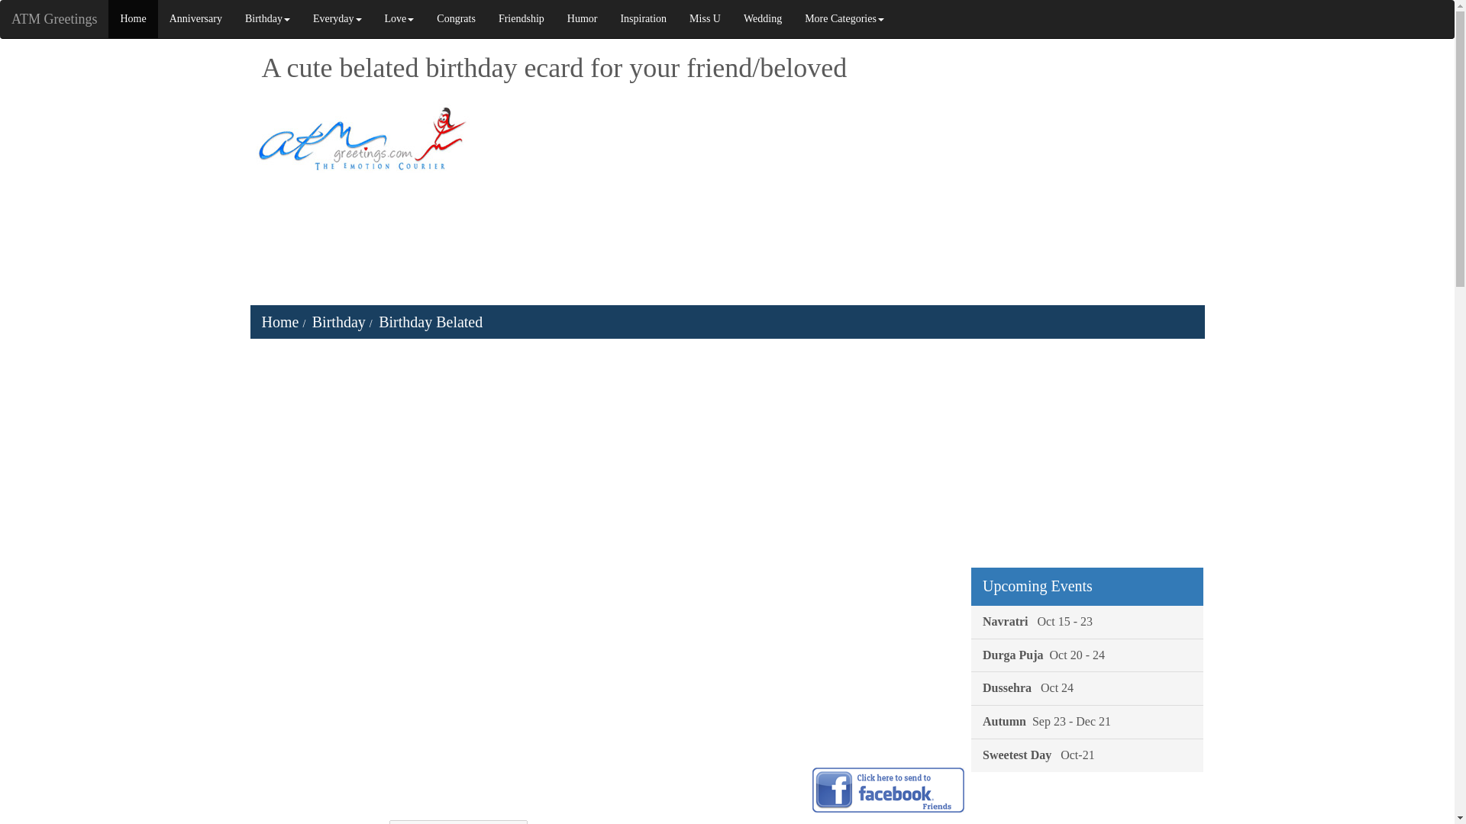 Image resolution: width=1466 pixels, height=824 pixels. I want to click on Everyday, so click(337, 18).